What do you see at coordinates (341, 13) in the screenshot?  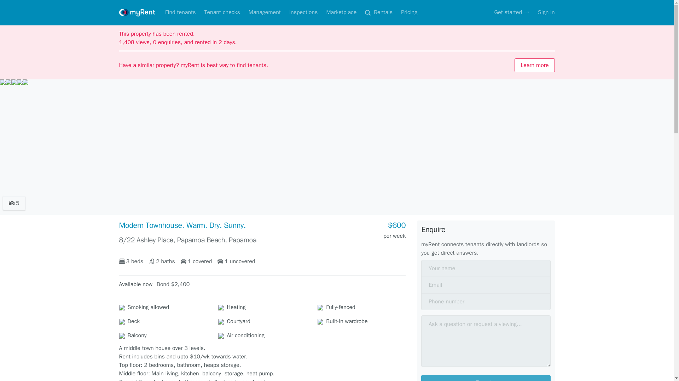 I see `Marketplace` at bounding box center [341, 13].